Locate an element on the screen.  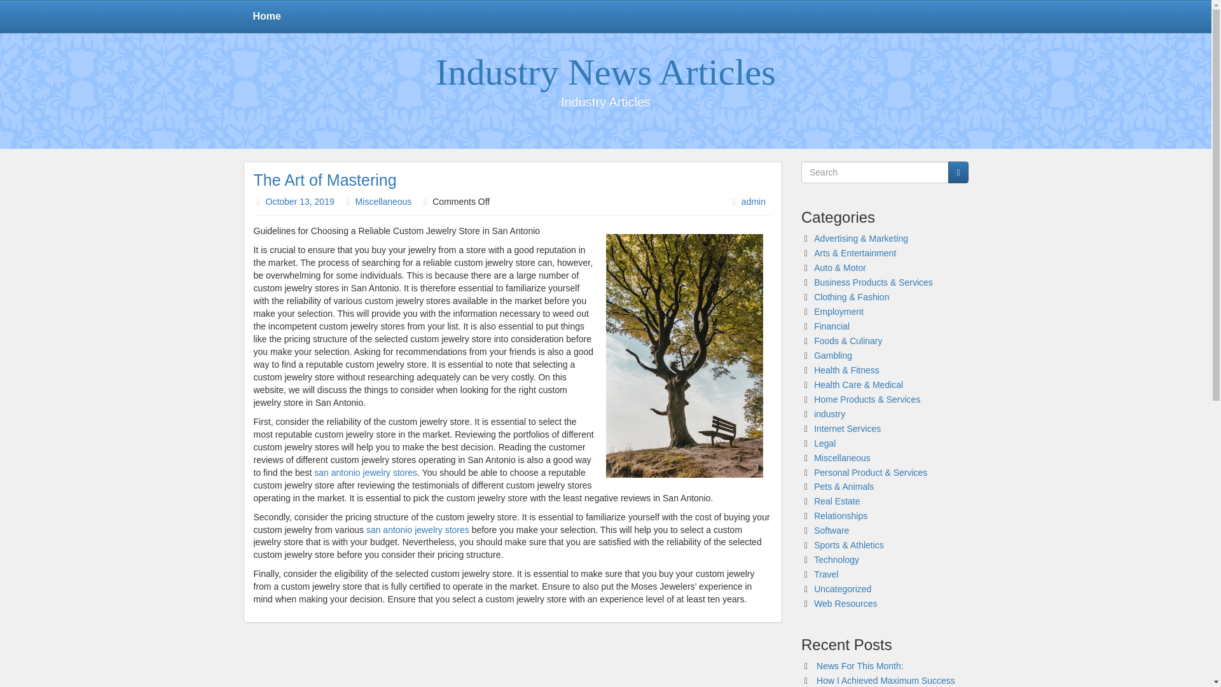
Software is located at coordinates (831, 531).